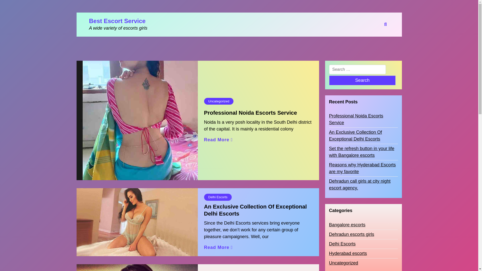  Describe the element at coordinates (342, 244) in the screenshot. I see `Delhi Escorts` at that location.